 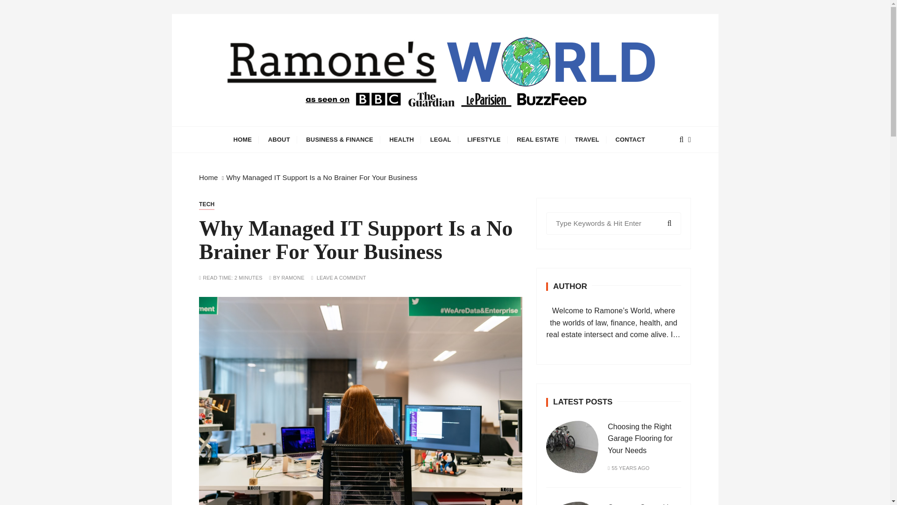 I want to click on HOME, so click(x=243, y=139).